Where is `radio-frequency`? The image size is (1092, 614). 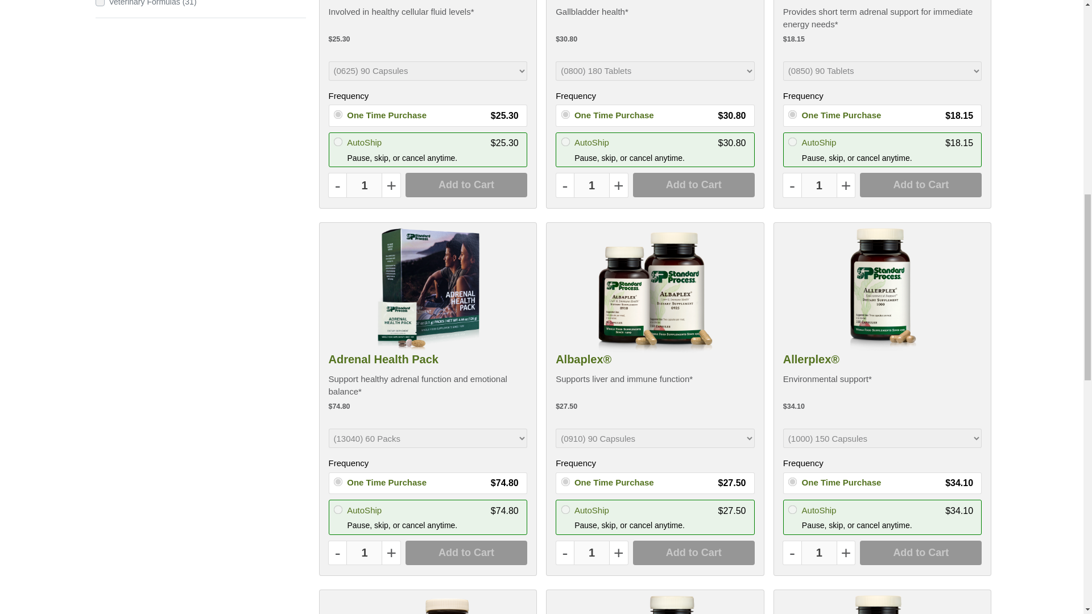 radio-frequency is located at coordinates (337, 141).